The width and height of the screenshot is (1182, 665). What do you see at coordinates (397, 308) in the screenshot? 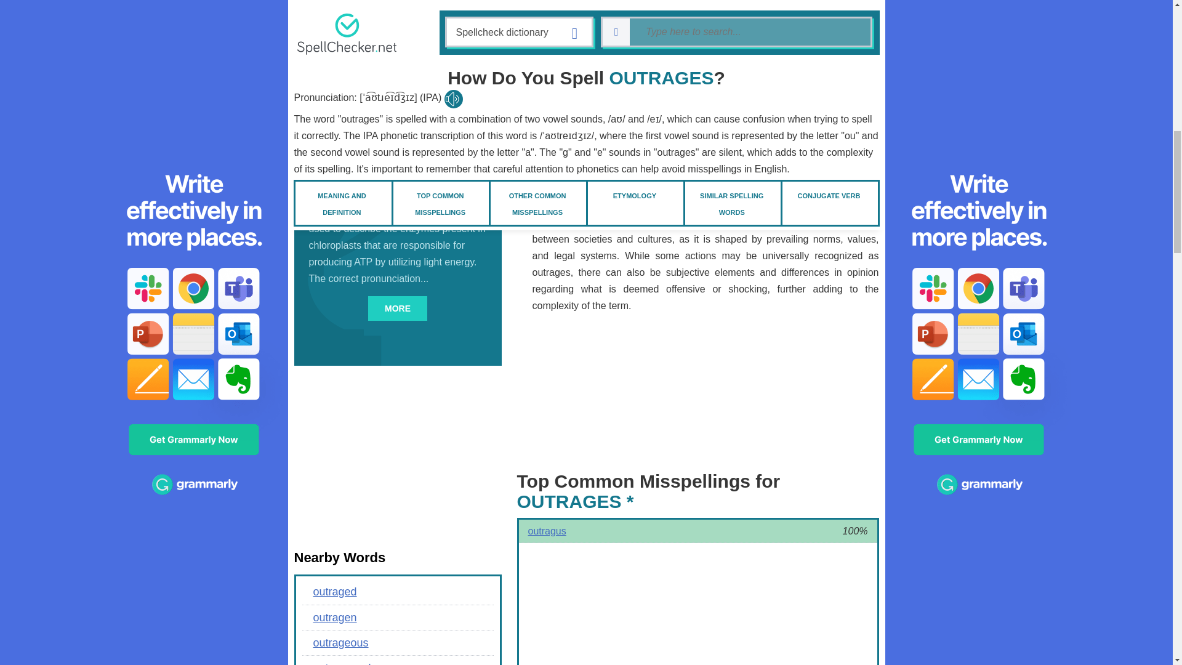
I see `MORE` at bounding box center [397, 308].